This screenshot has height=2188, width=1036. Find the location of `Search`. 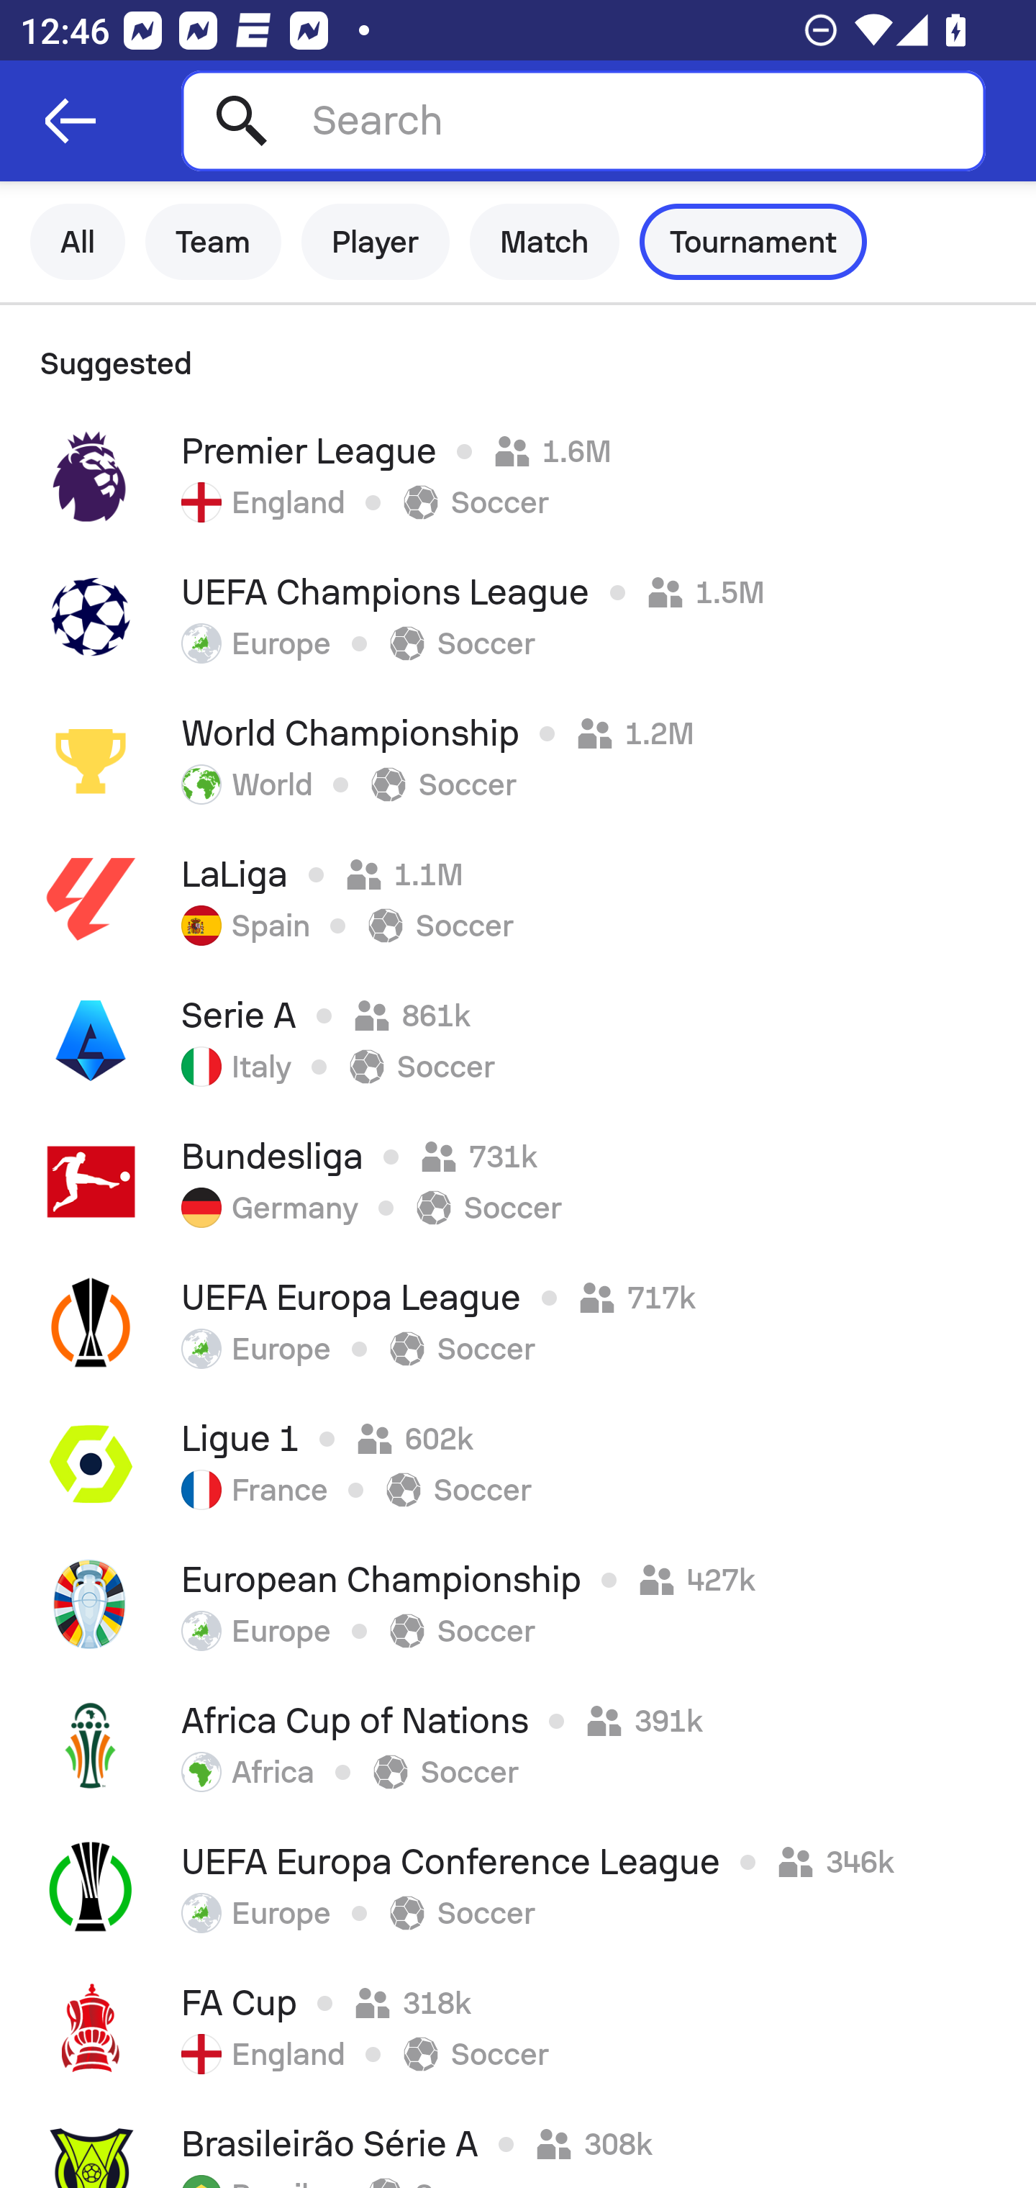

Search is located at coordinates (583, 120).